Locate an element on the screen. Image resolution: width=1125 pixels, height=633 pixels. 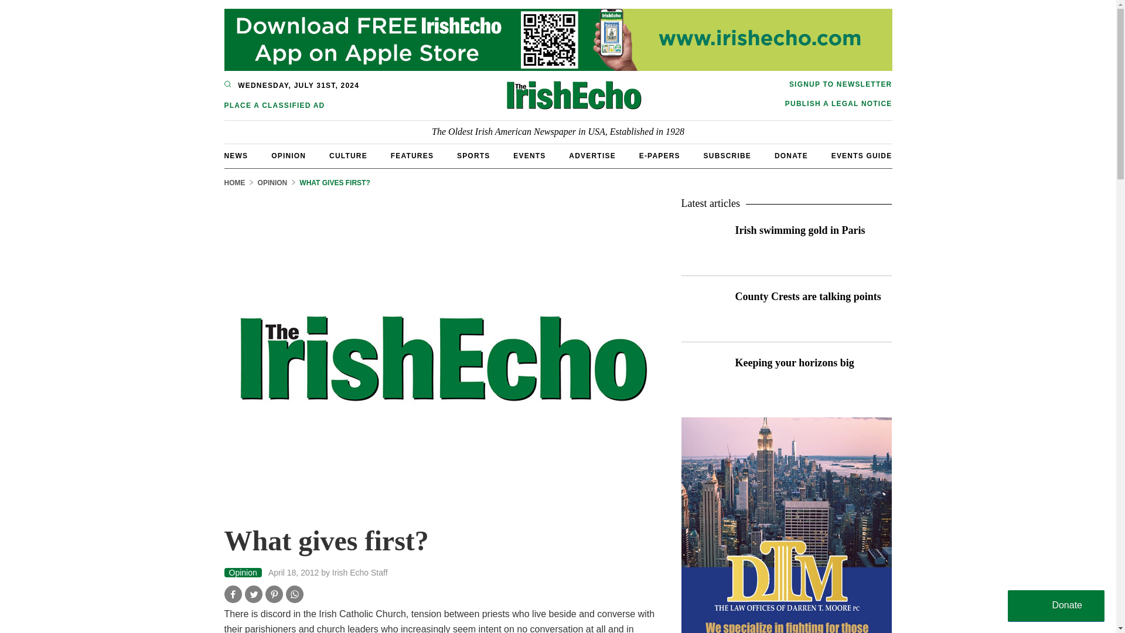
NEWS is located at coordinates (236, 156).